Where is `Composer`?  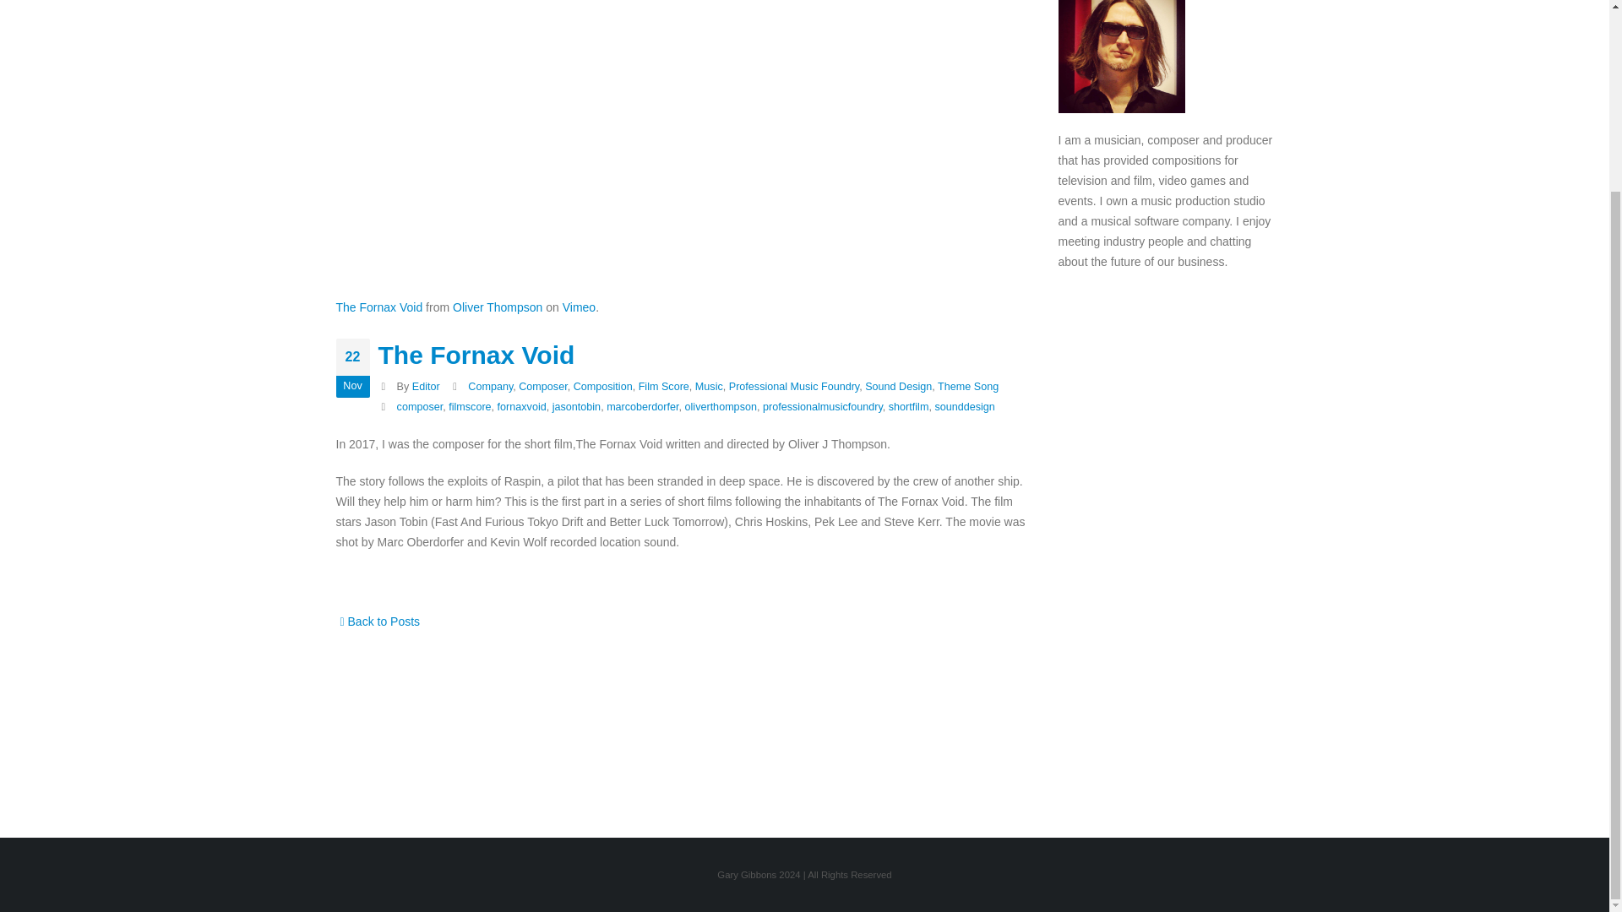
Composer is located at coordinates (542, 387).